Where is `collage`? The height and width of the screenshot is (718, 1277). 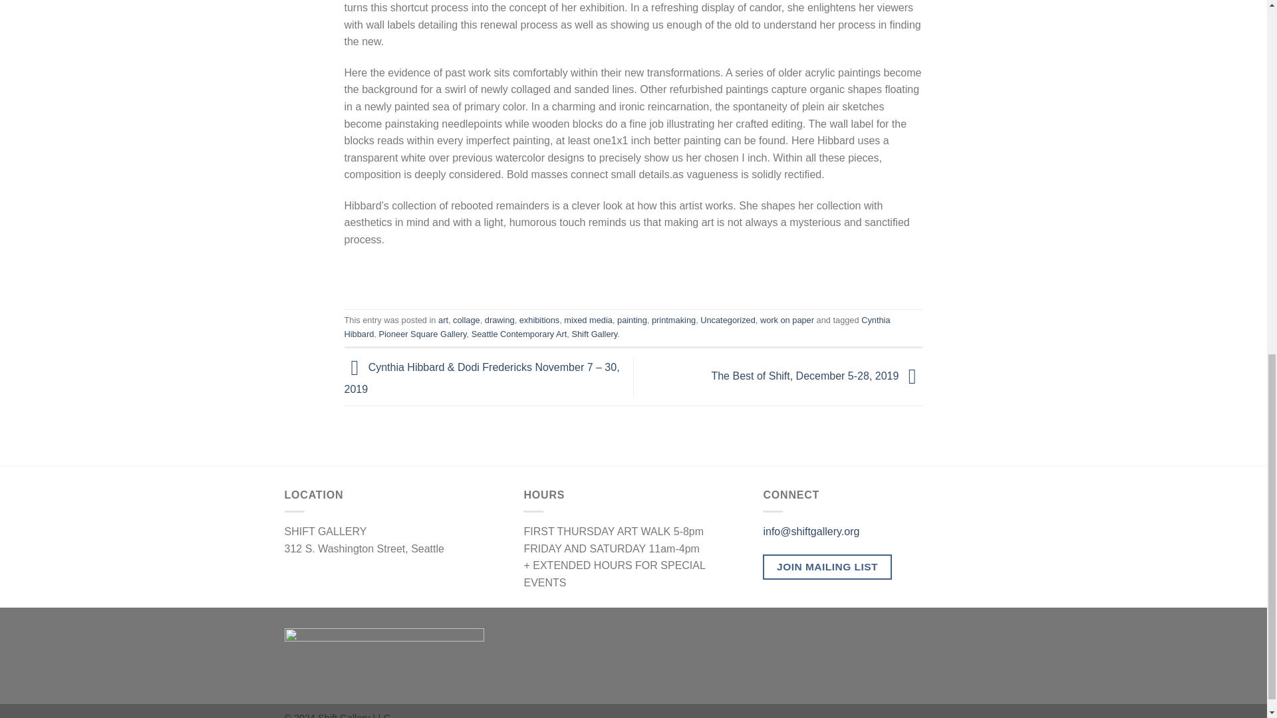 collage is located at coordinates (466, 320).